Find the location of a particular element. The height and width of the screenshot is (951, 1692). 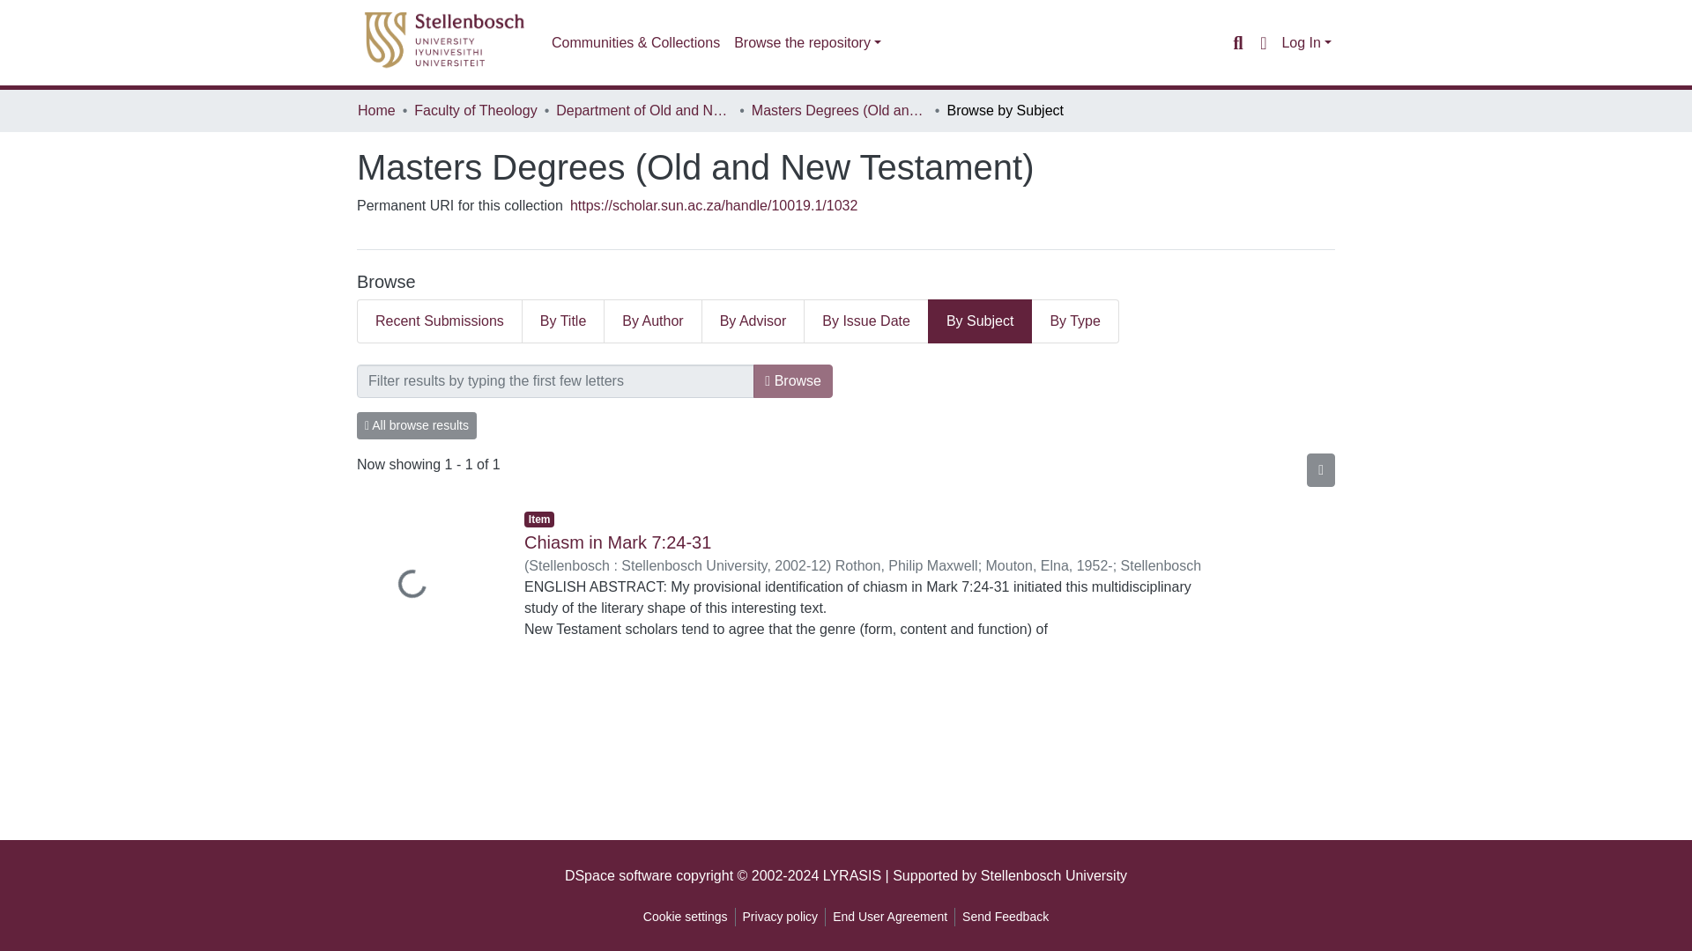

Faculty of Theology is located at coordinates (475, 111).